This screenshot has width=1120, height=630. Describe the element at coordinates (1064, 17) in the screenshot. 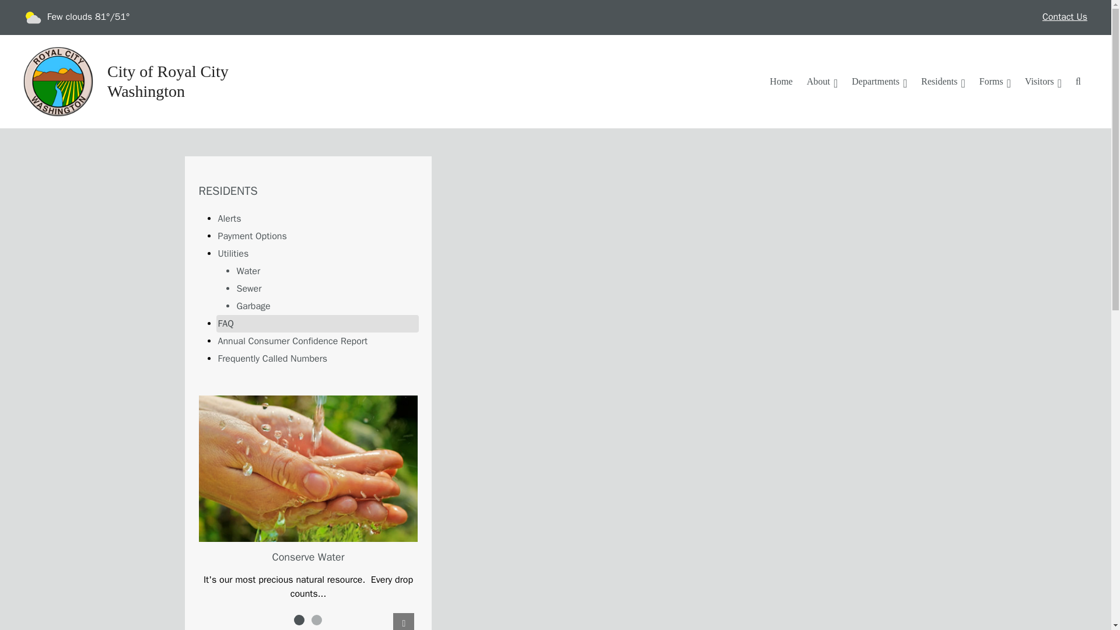

I see `Contact Us` at that location.